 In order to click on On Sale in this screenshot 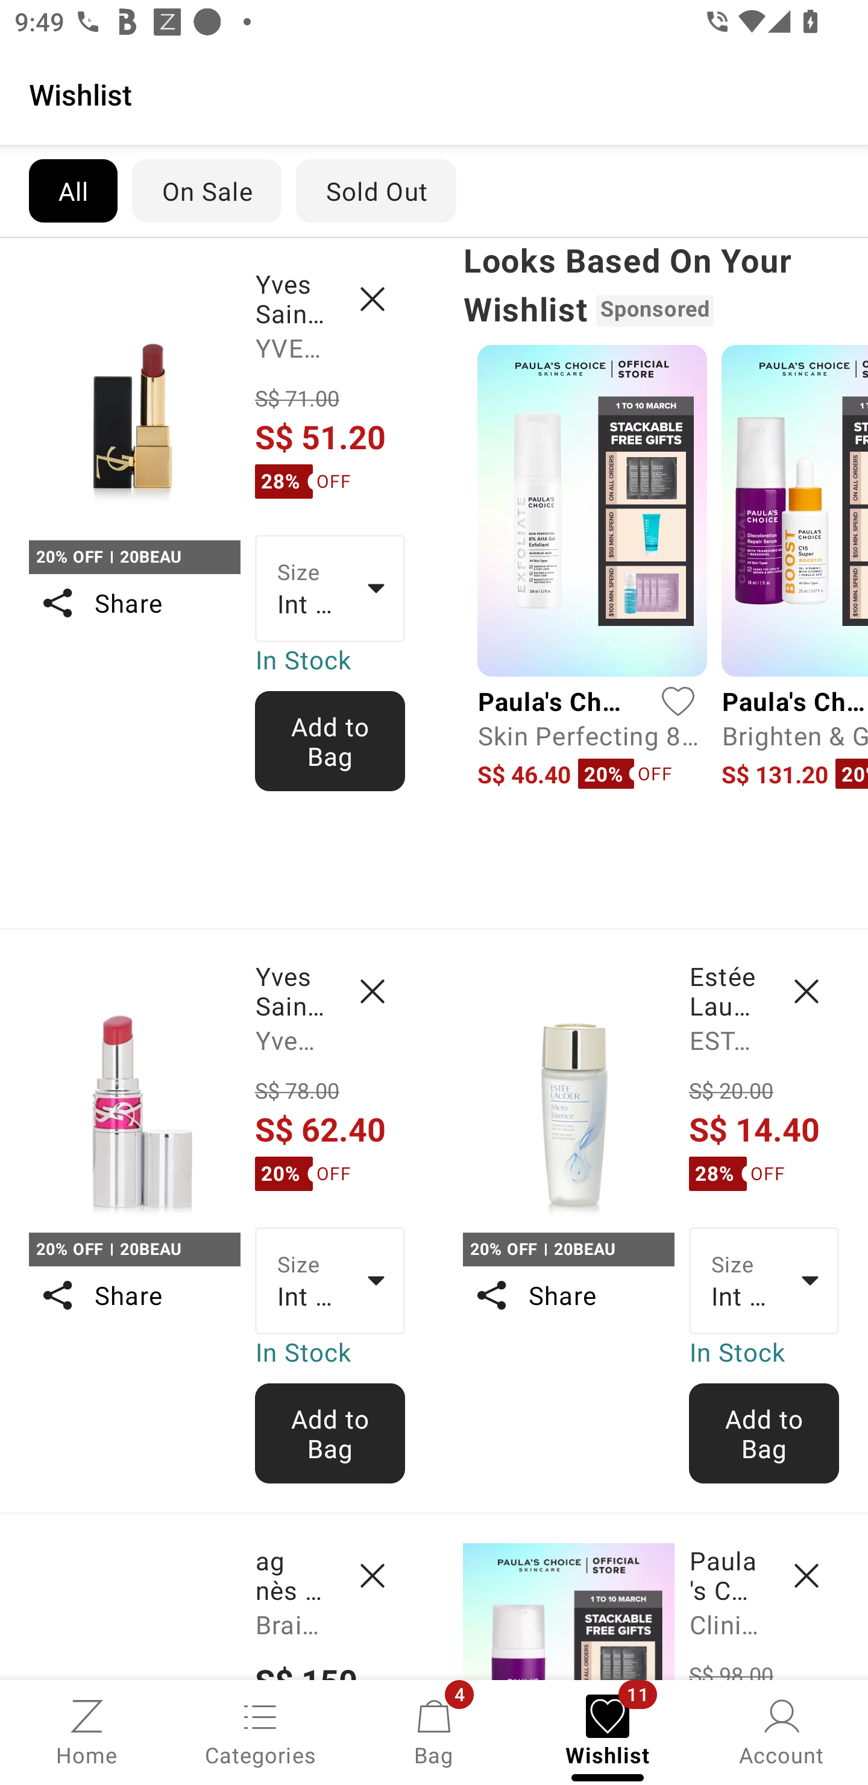, I will do `click(206, 191)`.